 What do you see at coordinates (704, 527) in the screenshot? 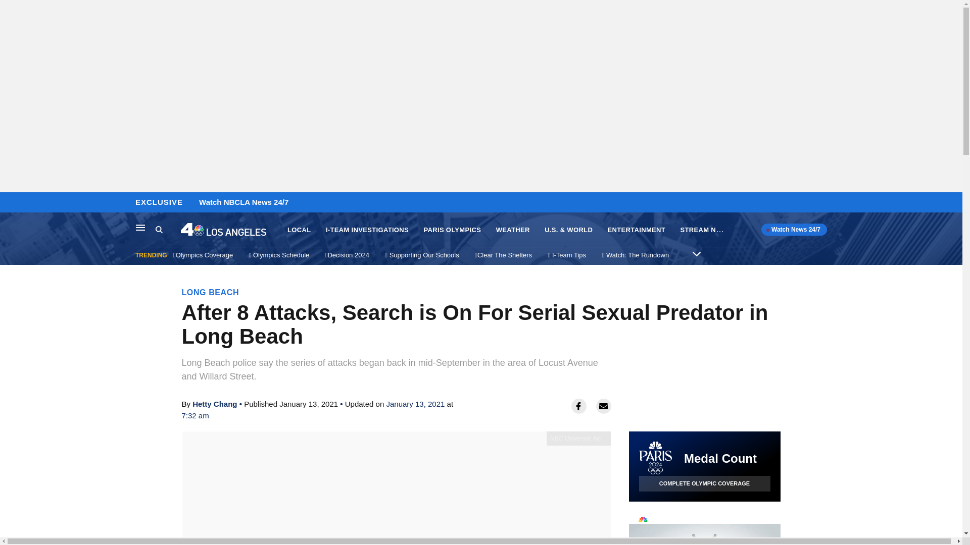
I see `Expand` at bounding box center [704, 527].